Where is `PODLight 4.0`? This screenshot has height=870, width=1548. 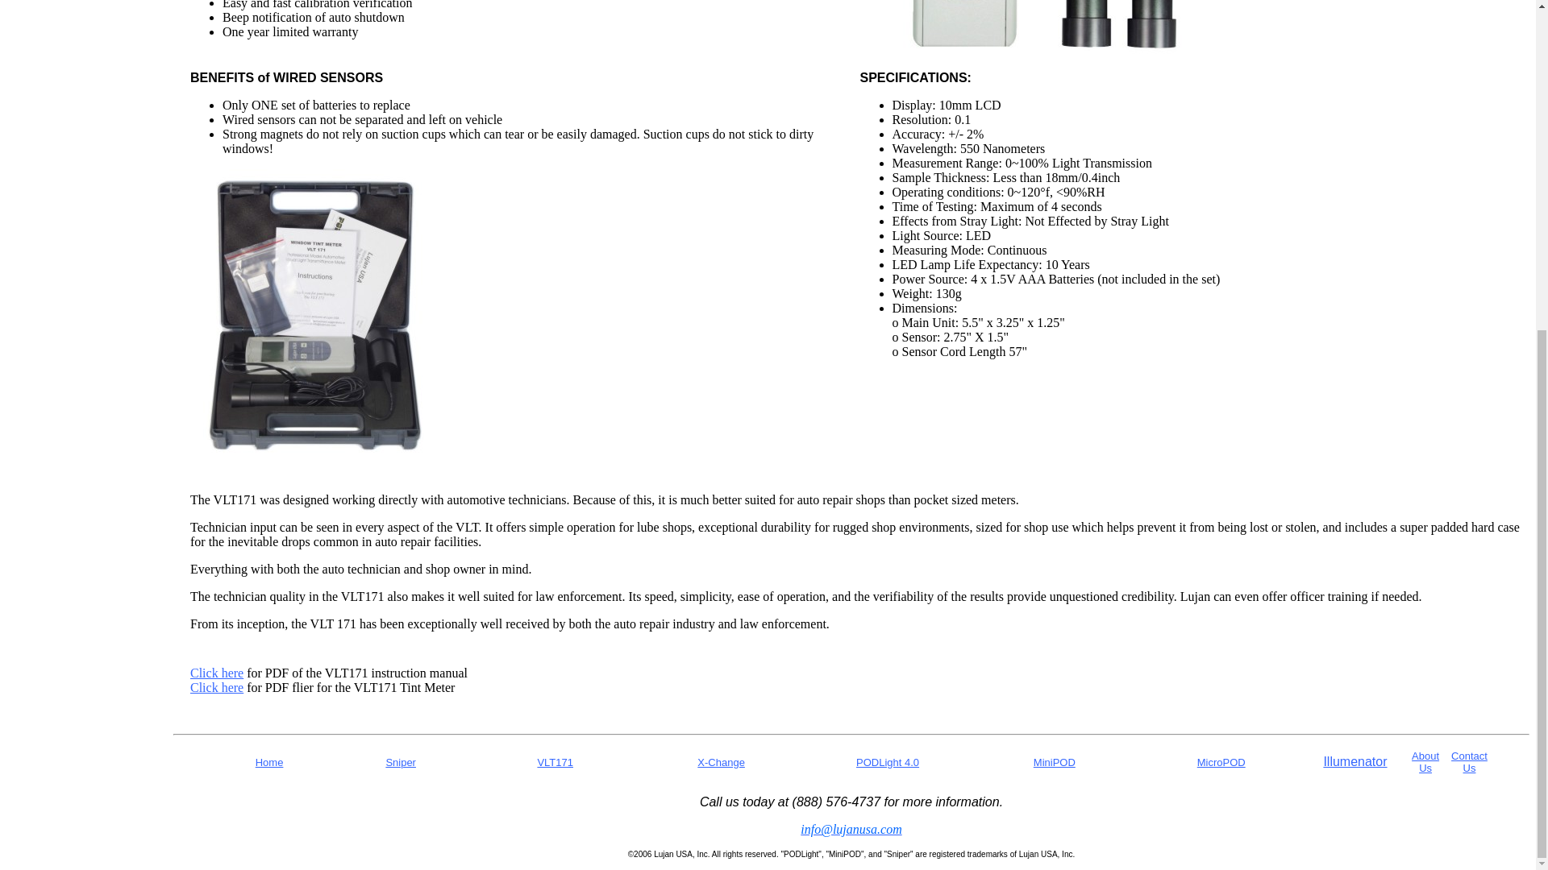 PODLight 4.0 is located at coordinates (887, 762).